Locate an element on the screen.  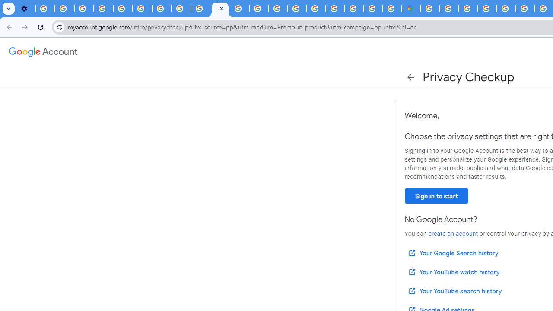
Terms and Conditions is located at coordinates (525, 9).